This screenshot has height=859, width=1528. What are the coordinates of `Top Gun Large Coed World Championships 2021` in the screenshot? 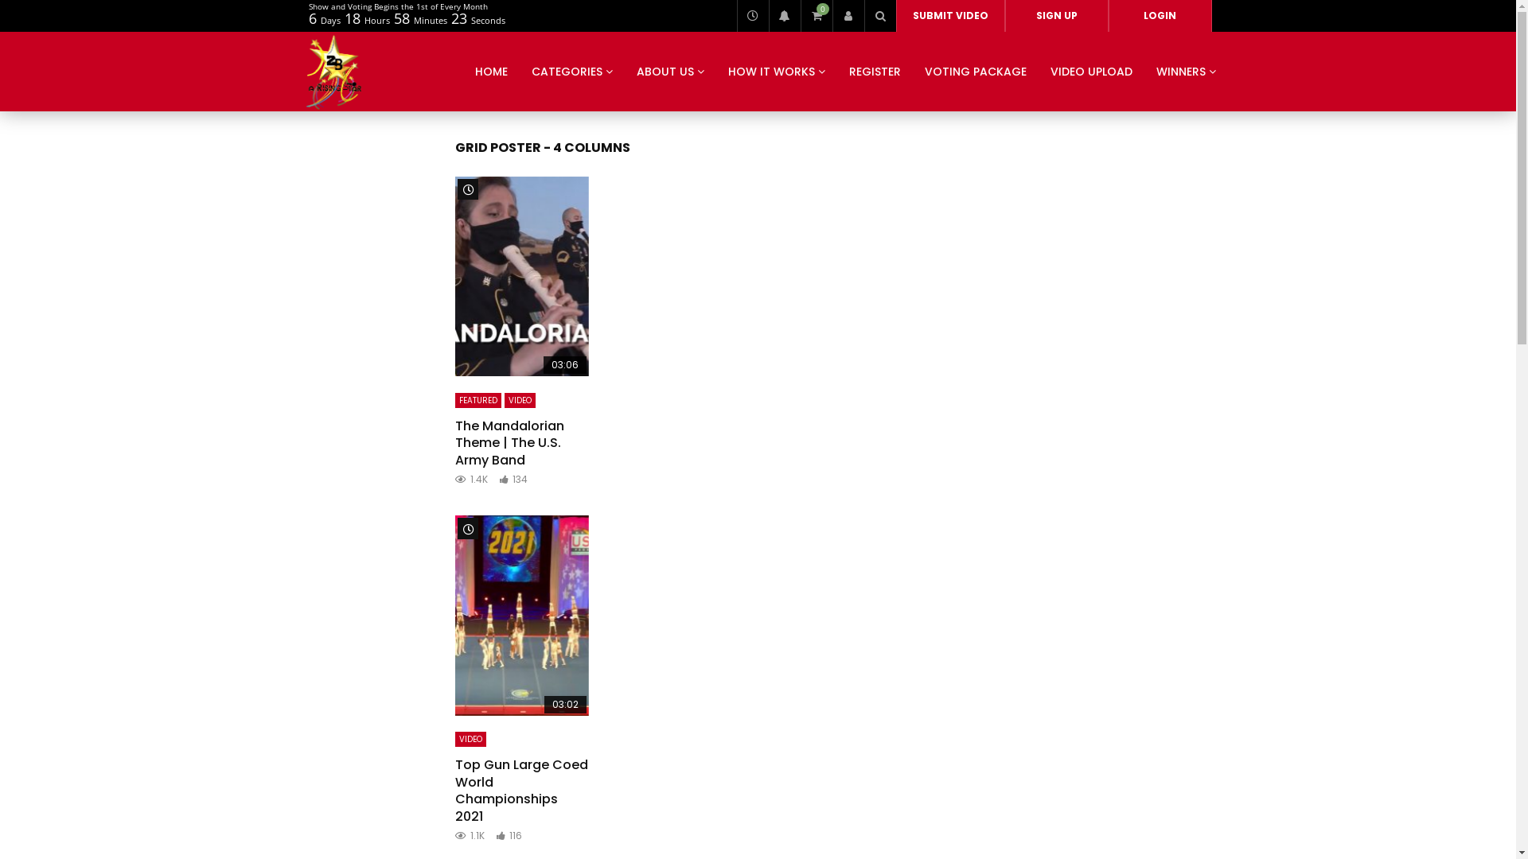 It's located at (522, 791).